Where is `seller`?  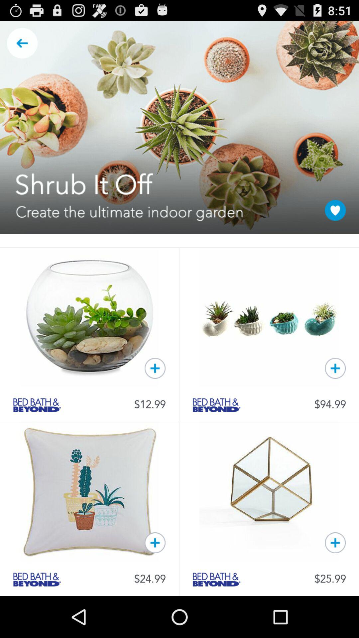
seller is located at coordinates (216, 405).